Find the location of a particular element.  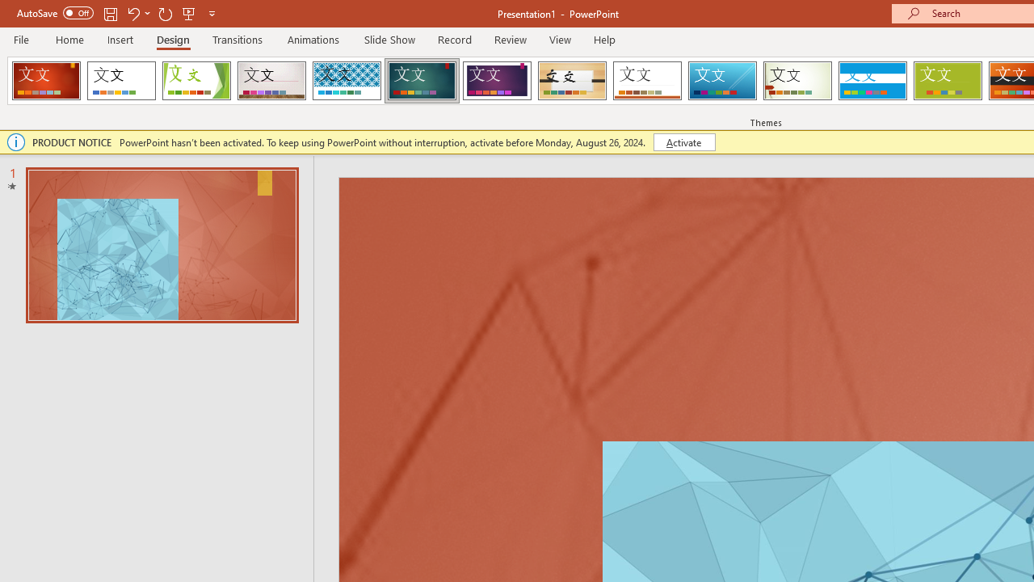

Slice is located at coordinates (722, 81).